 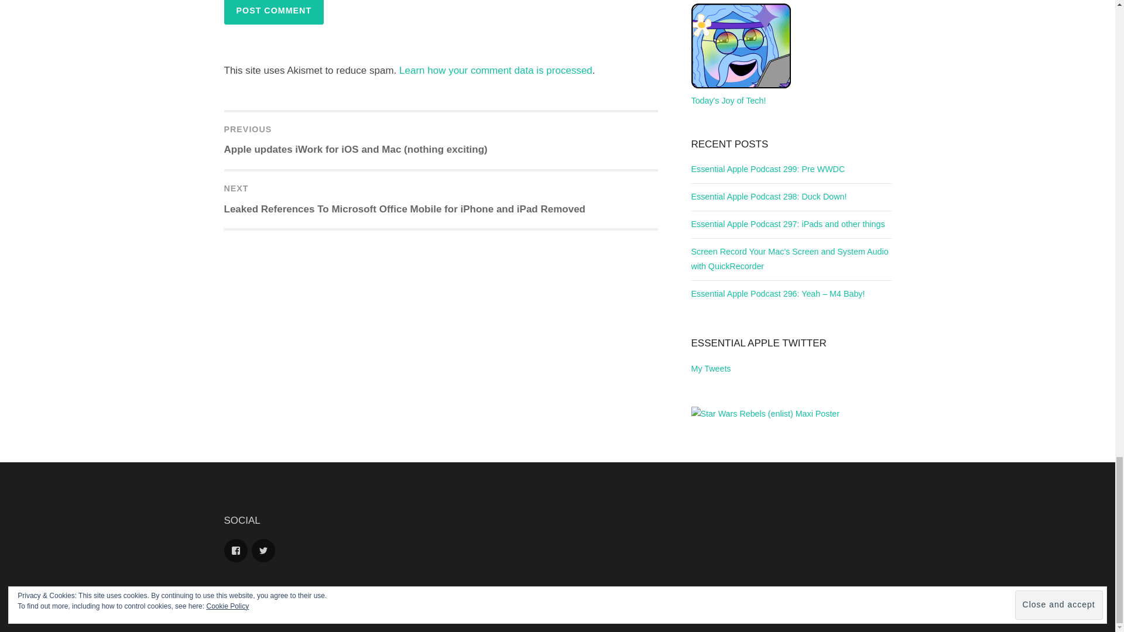 I want to click on Post Comment, so click(x=273, y=12).